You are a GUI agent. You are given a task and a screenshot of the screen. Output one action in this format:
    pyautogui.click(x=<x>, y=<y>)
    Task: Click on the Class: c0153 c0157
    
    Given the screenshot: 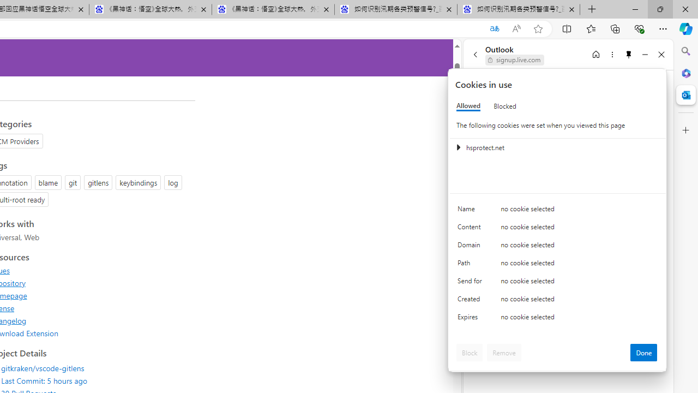 What is the action you would take?
    pyautogui.click(x=558, y=319)
    